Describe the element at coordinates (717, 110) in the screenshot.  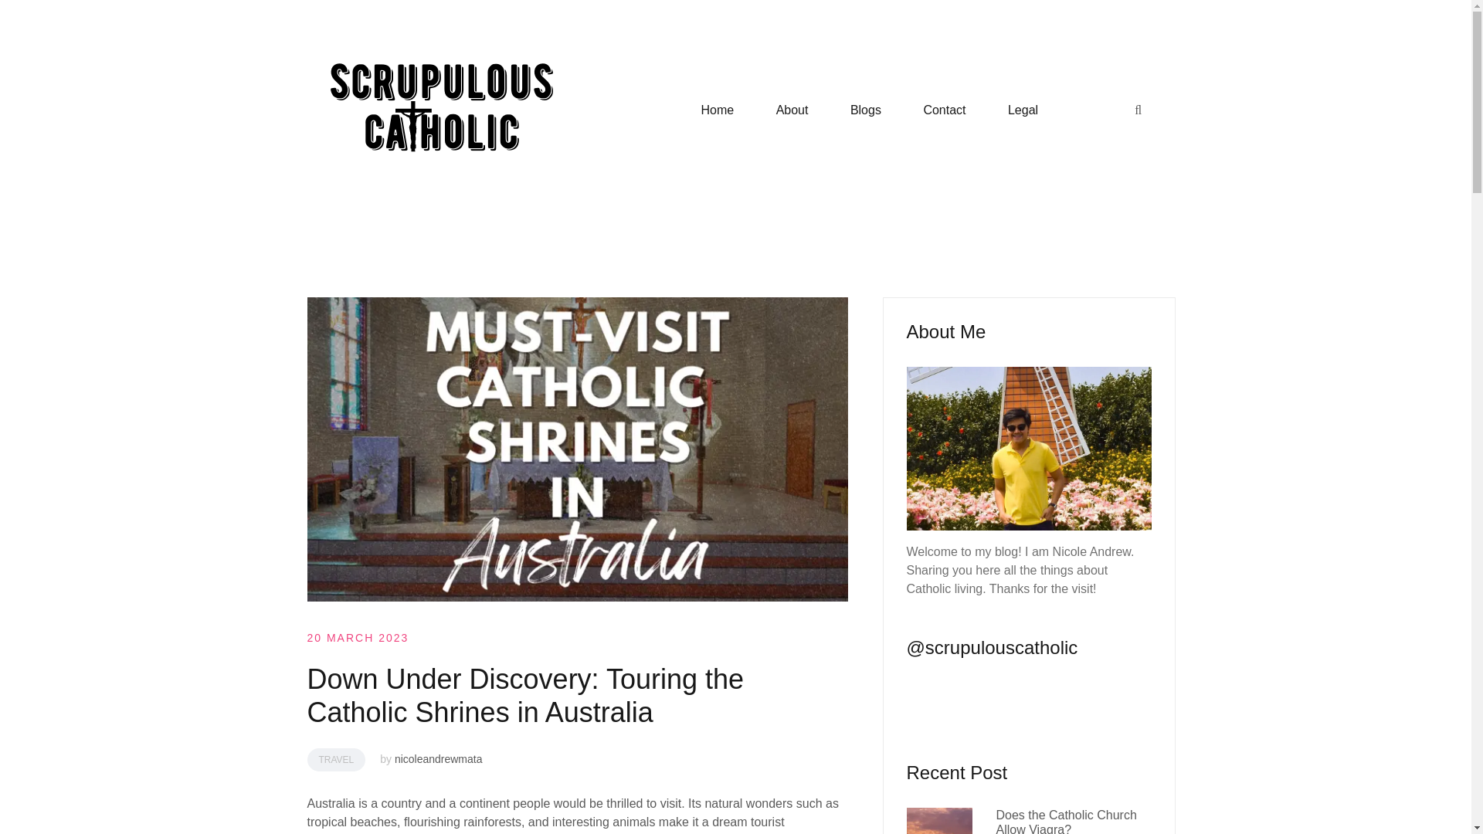
I see `Home` at that location.